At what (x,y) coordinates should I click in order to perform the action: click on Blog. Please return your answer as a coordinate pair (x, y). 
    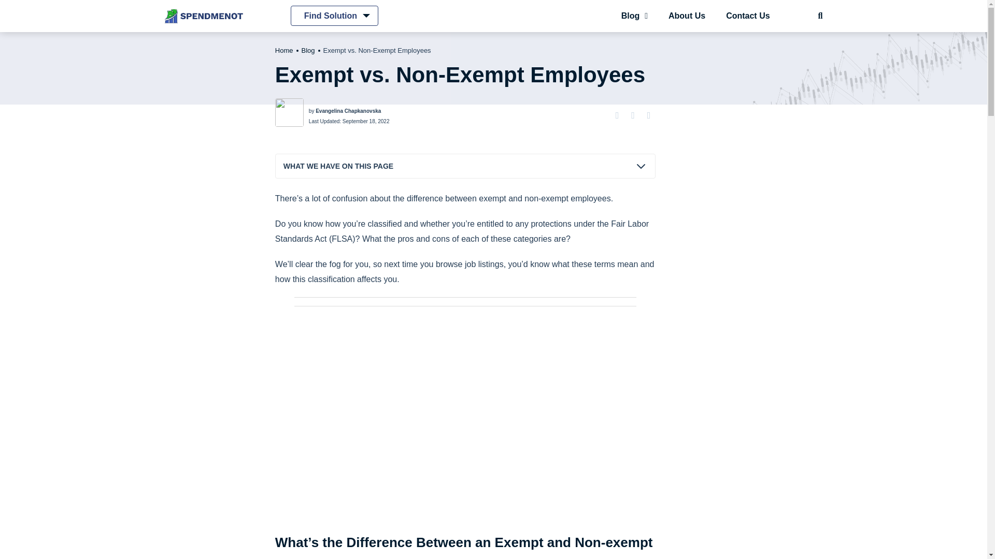
    Looking at the image, I should click on (634, 16).